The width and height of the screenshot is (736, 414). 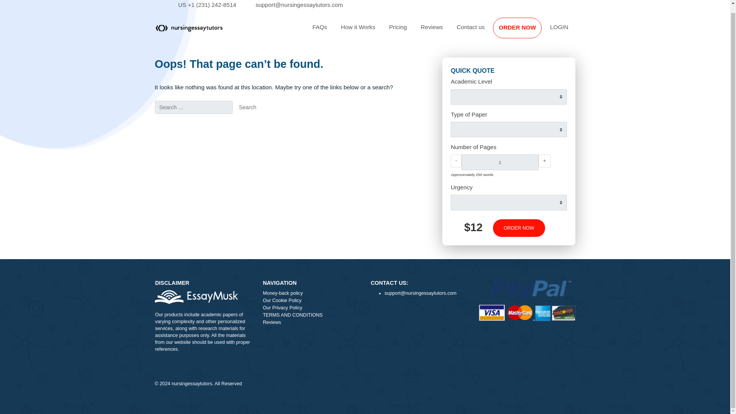 I want to click on ORDER NOW, so click(x=575, y=31).